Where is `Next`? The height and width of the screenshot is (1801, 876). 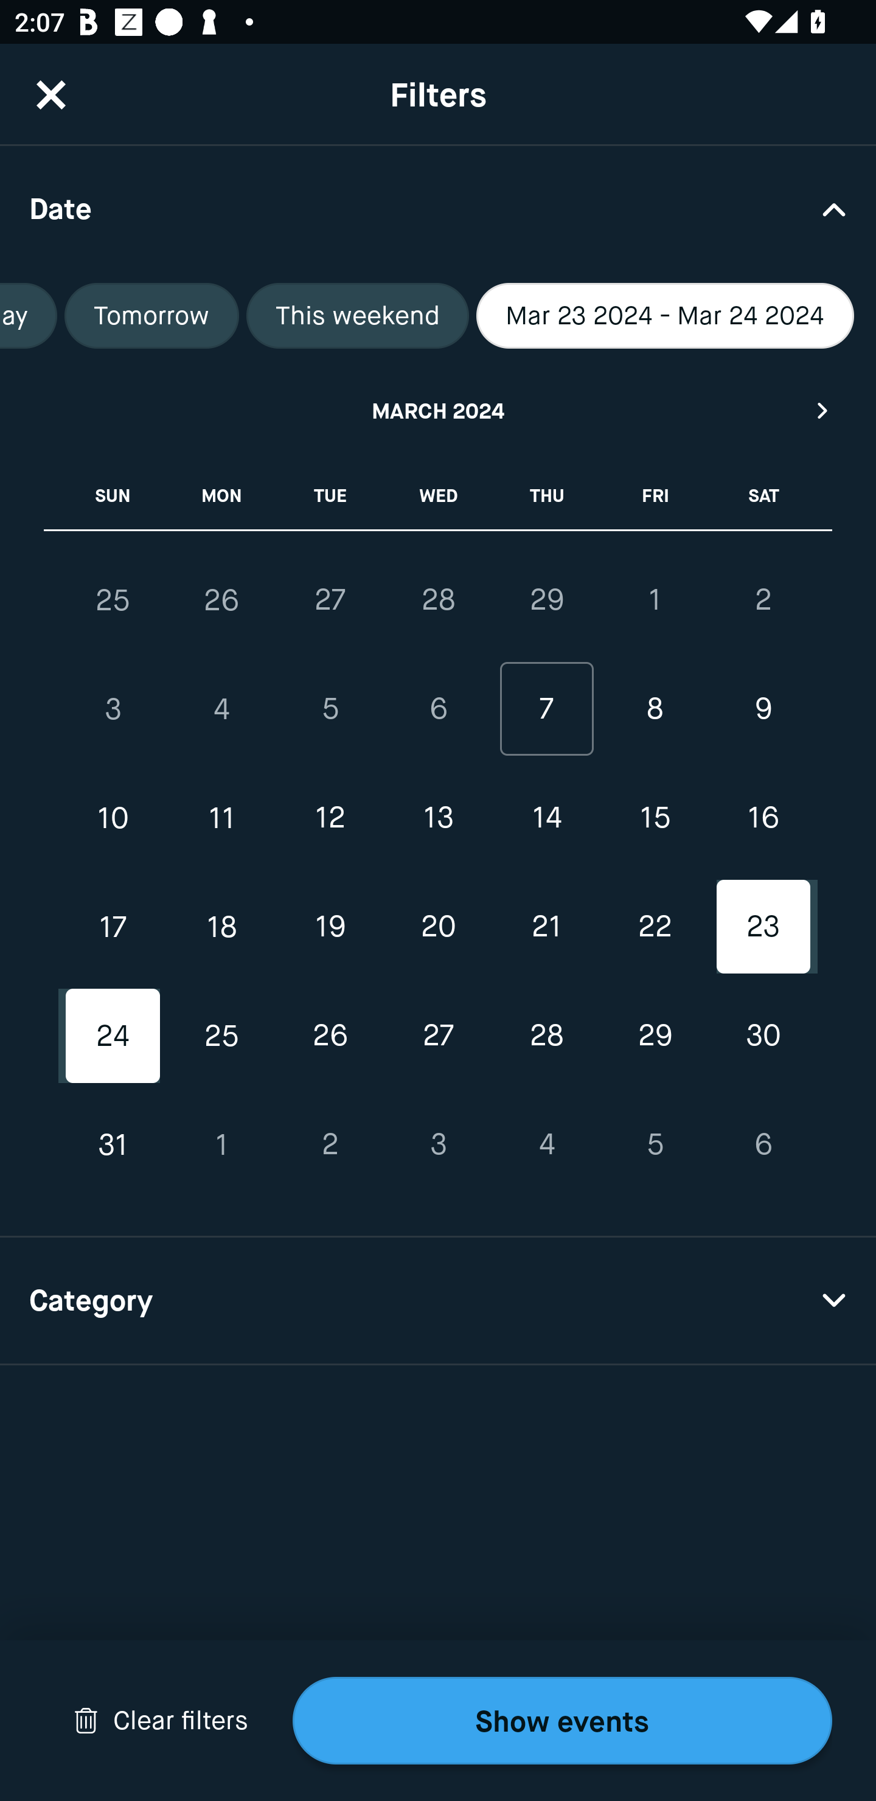 Next is located at coordinates (823, 410).